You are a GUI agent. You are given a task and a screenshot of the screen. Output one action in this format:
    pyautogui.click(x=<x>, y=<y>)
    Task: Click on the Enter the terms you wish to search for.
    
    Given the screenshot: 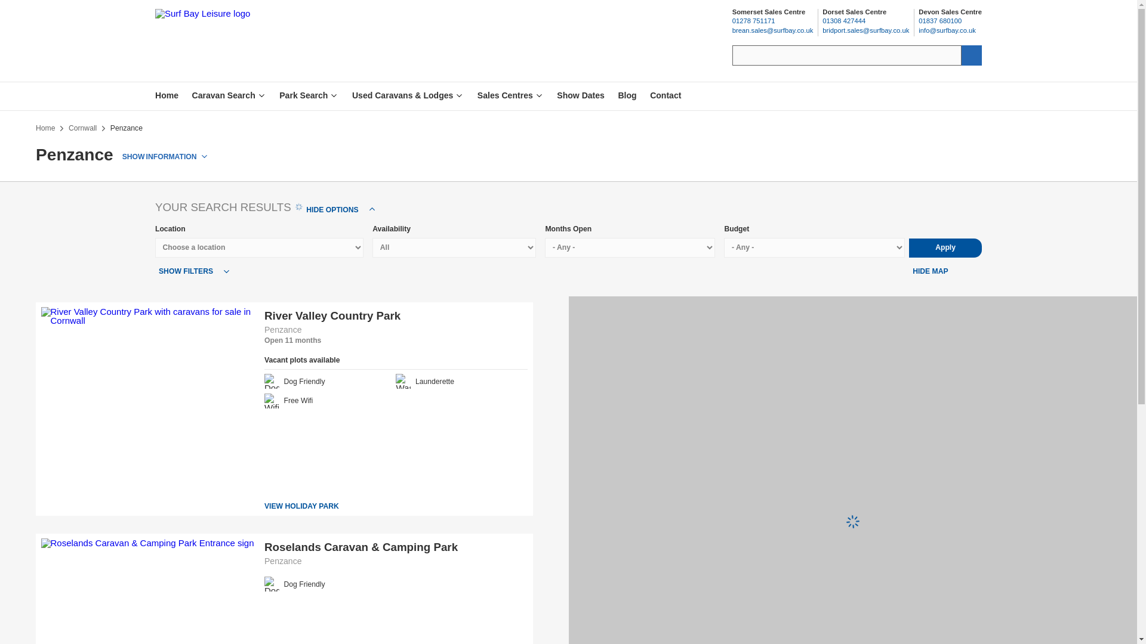 What is the action you would take?
    pyautogui.click(x=846, y=55)
    